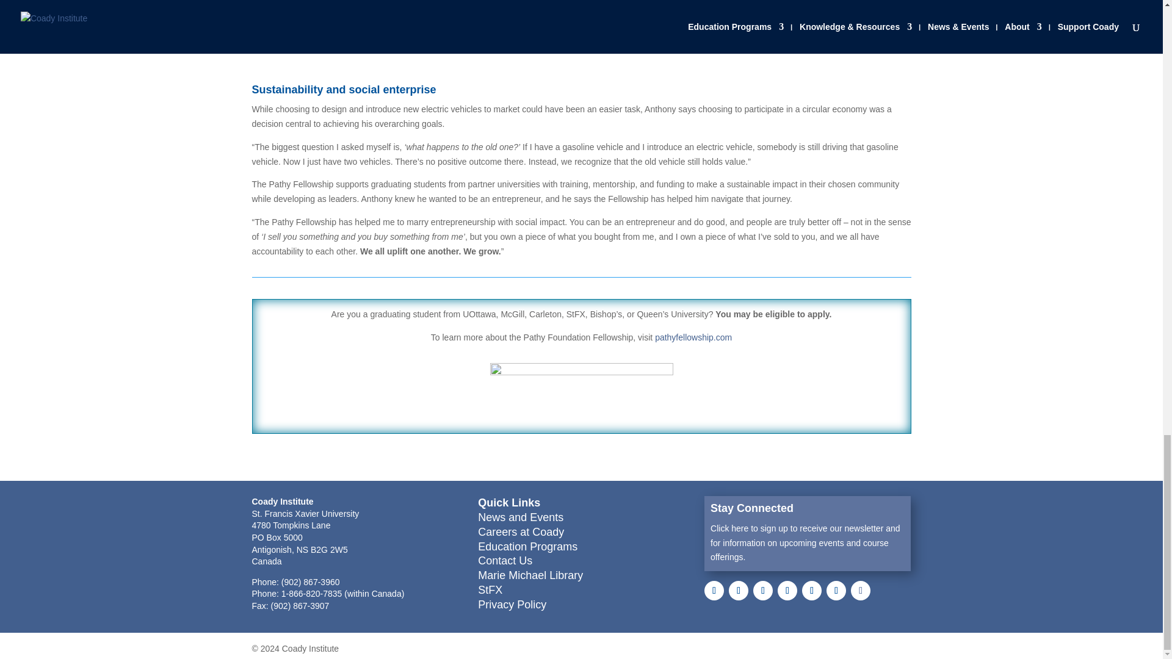  I want to click on Privacy Policy, so click(512, 604).